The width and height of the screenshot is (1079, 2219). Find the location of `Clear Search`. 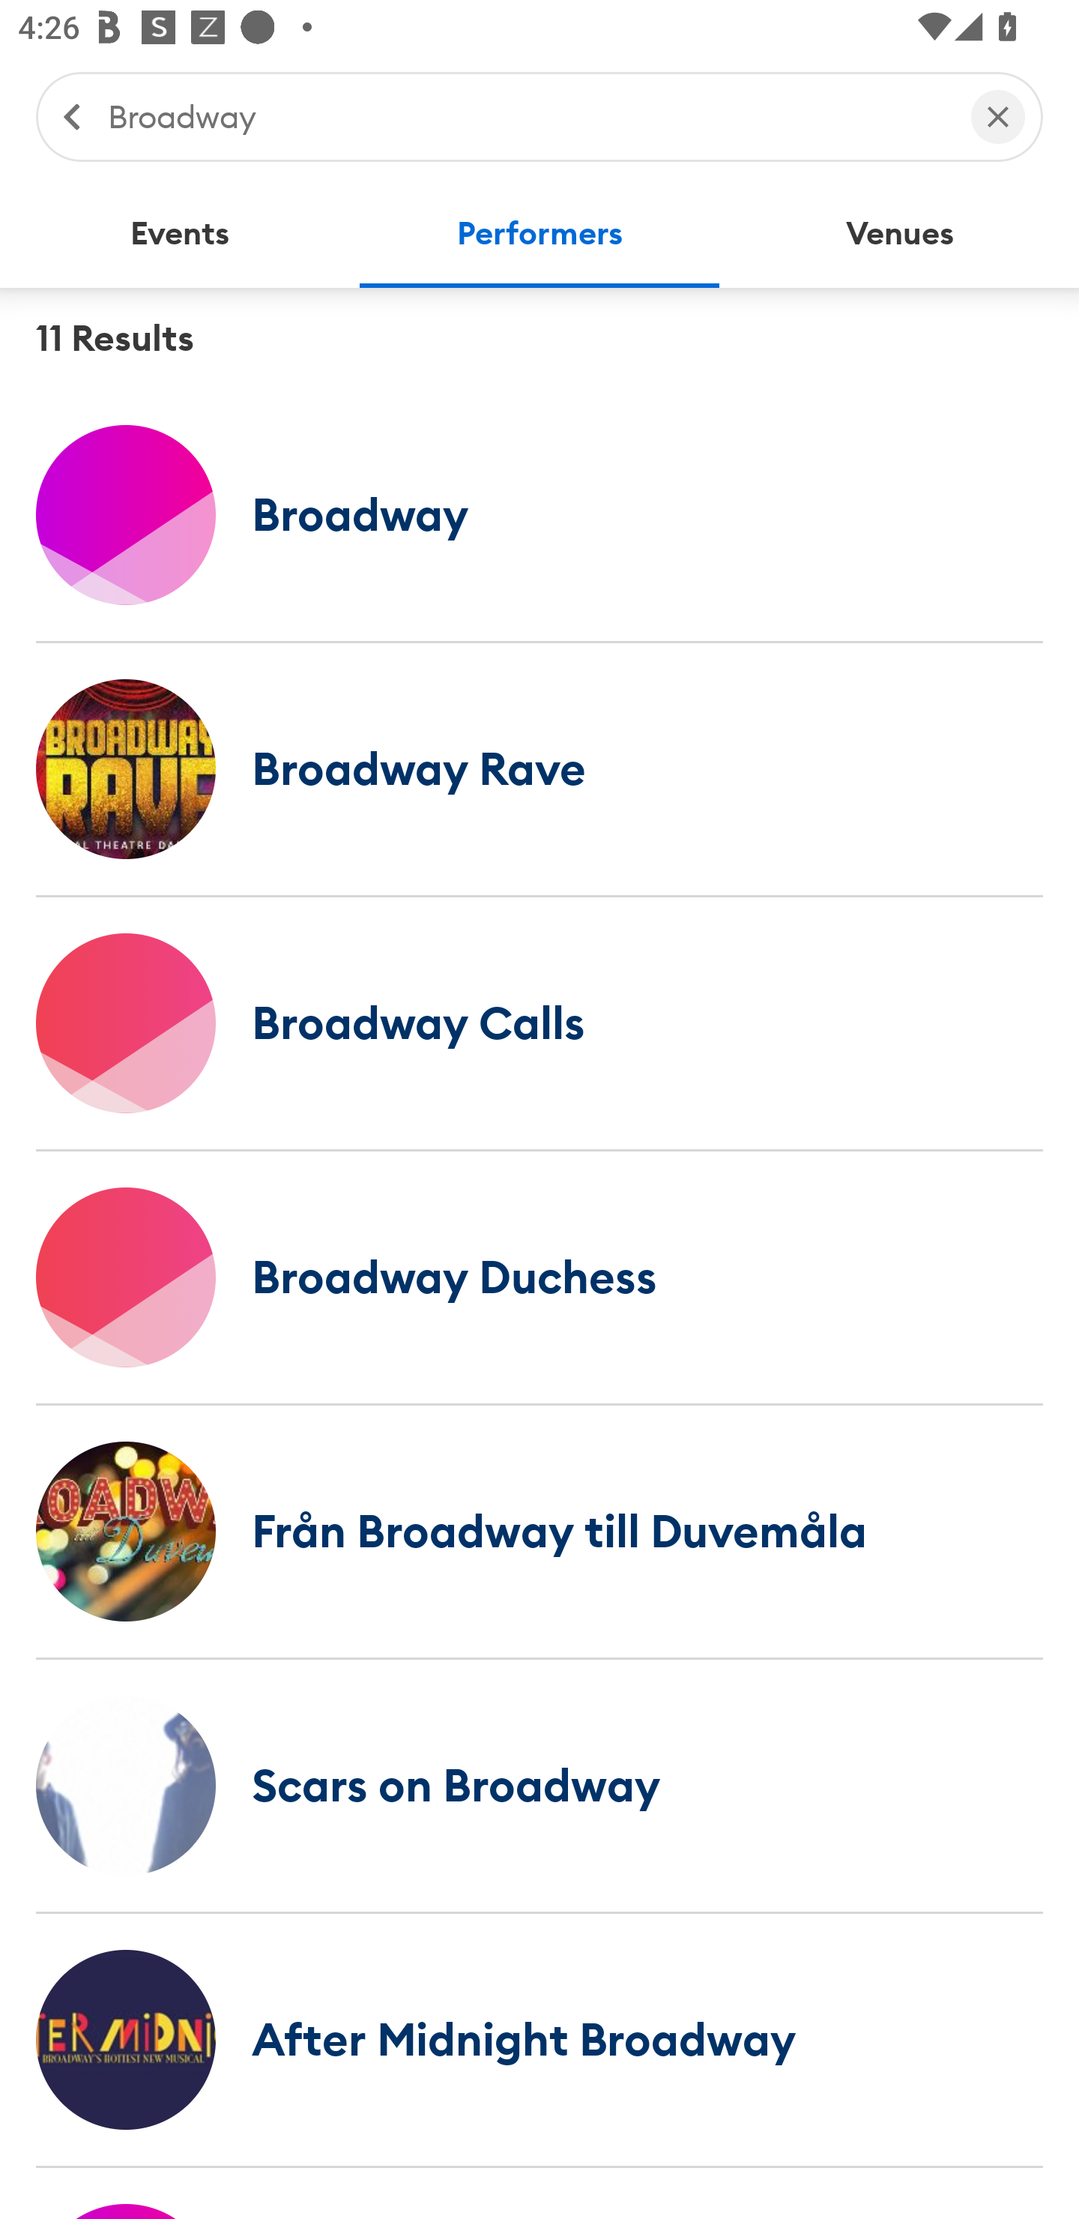

Clear Search is located at coordinates (998, 115).